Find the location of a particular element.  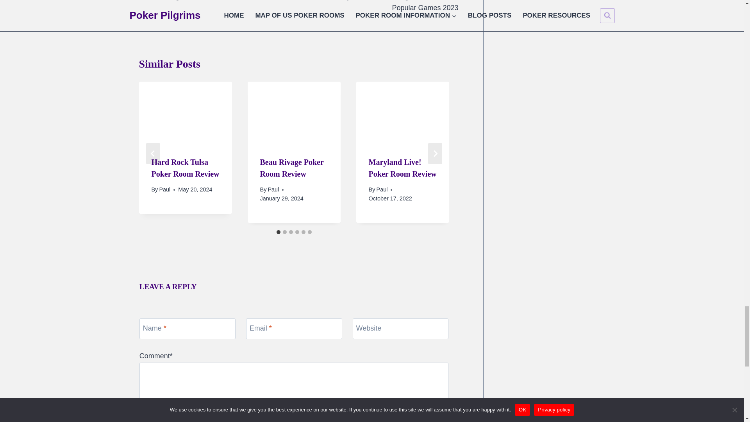

Paul is located at coordinates (164, 189).